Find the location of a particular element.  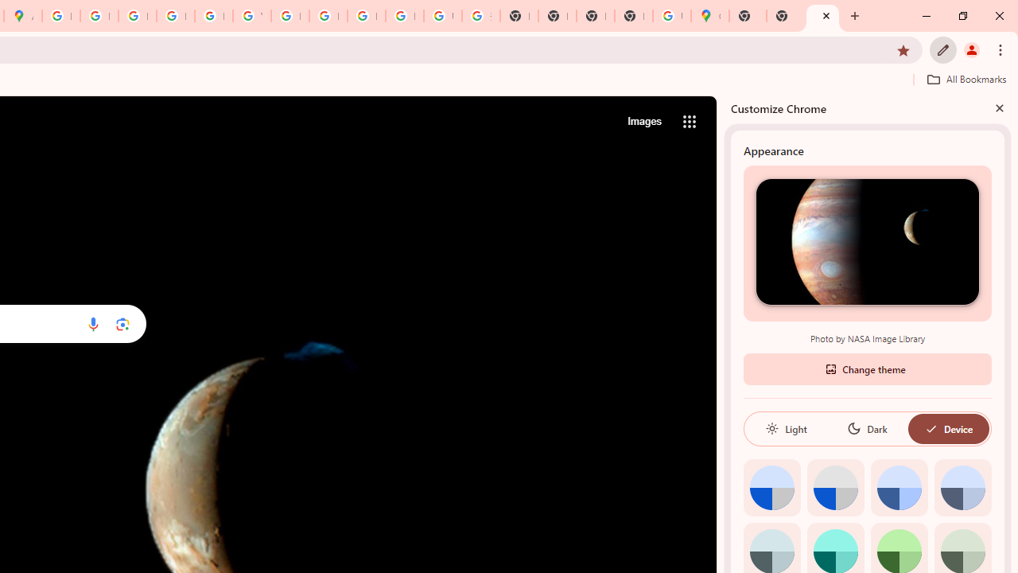

Device is located at coordinates (948, 428).